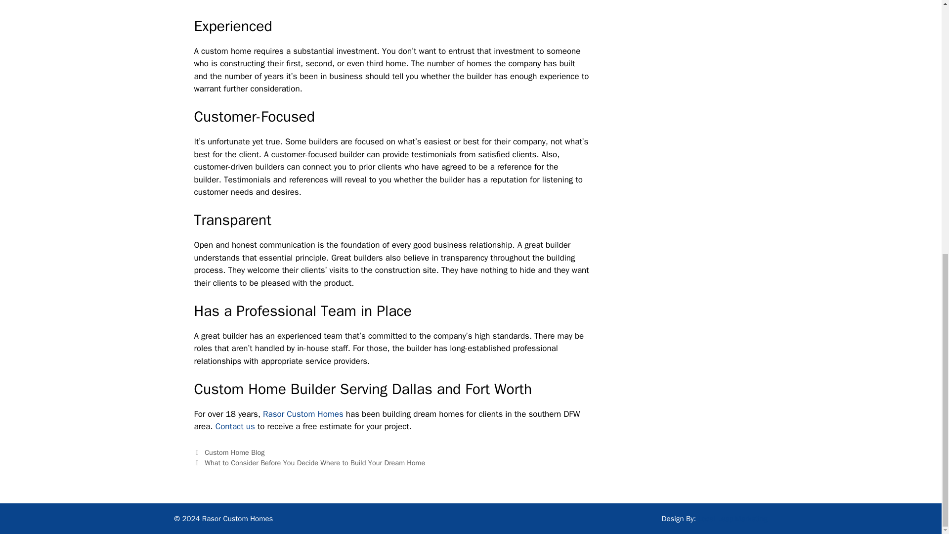  I want to click on Local Leap Marketing, so click(733, 519).